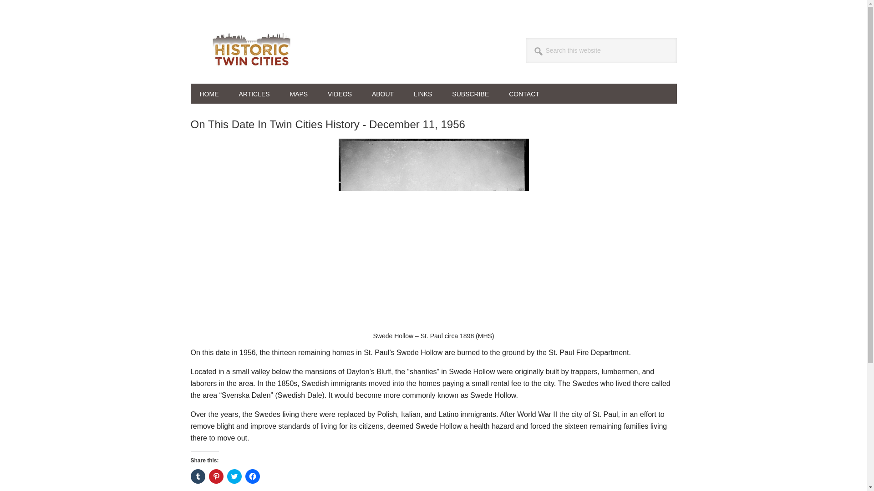 This screenshot has height=491, width=874. Describe the element at coordinates (299, 93) in the screenshot. I see `MAPS` at that location.